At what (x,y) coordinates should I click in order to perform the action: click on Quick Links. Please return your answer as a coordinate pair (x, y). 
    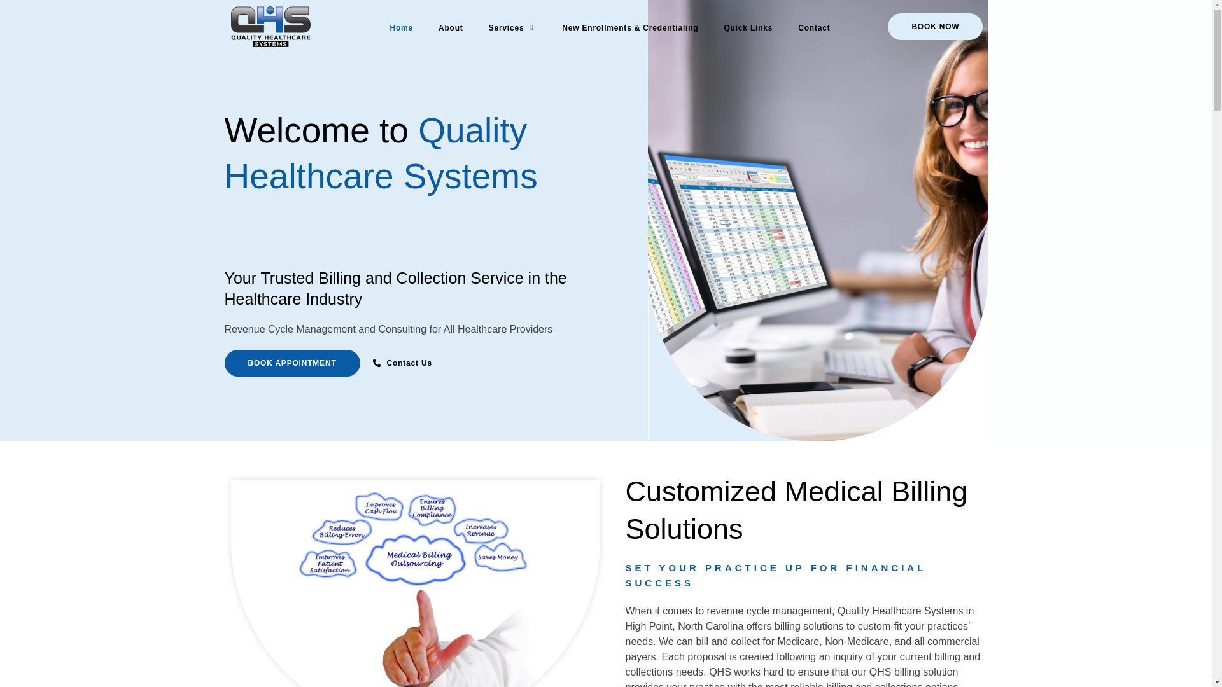
    Looking at the image, I should click on (748, 10).